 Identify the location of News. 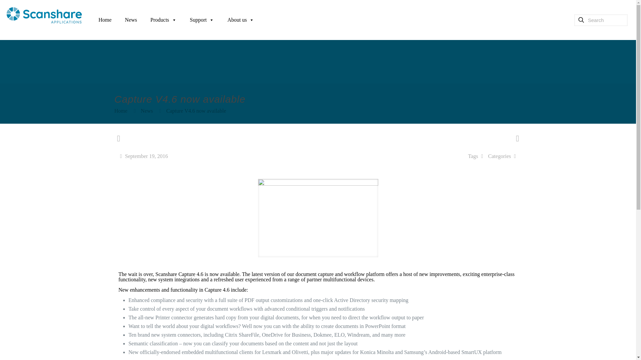
(147, 111).